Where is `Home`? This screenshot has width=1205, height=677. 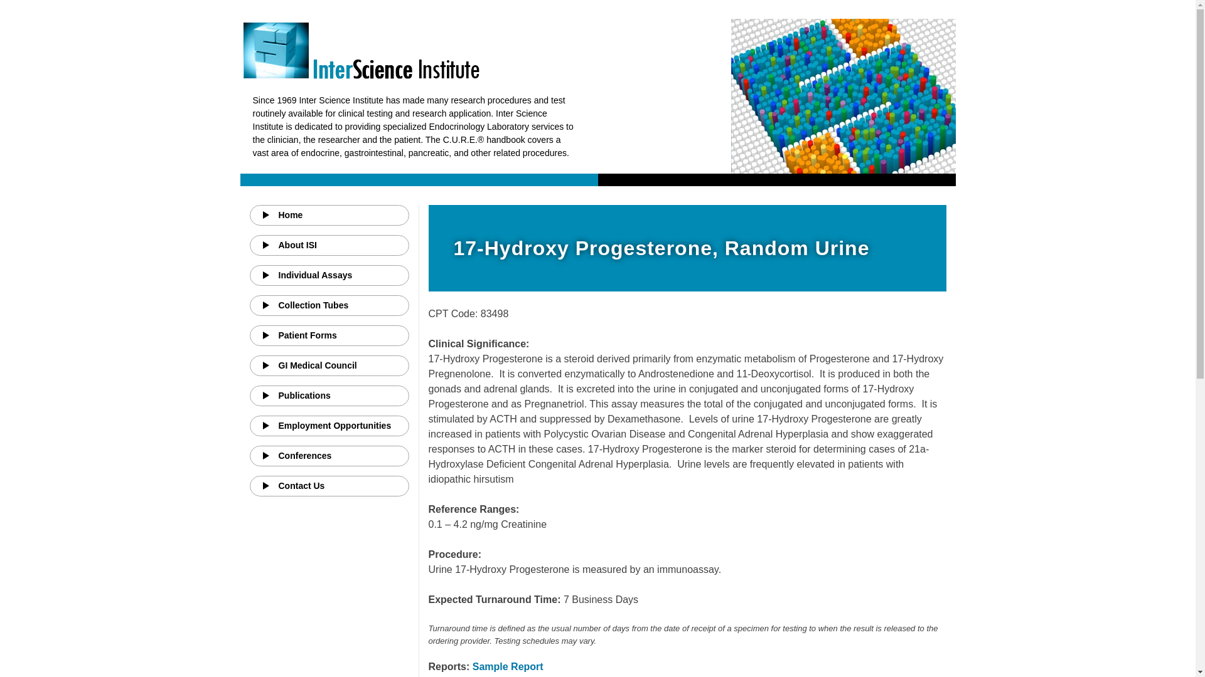
Home is located at coordinates (329, 215).